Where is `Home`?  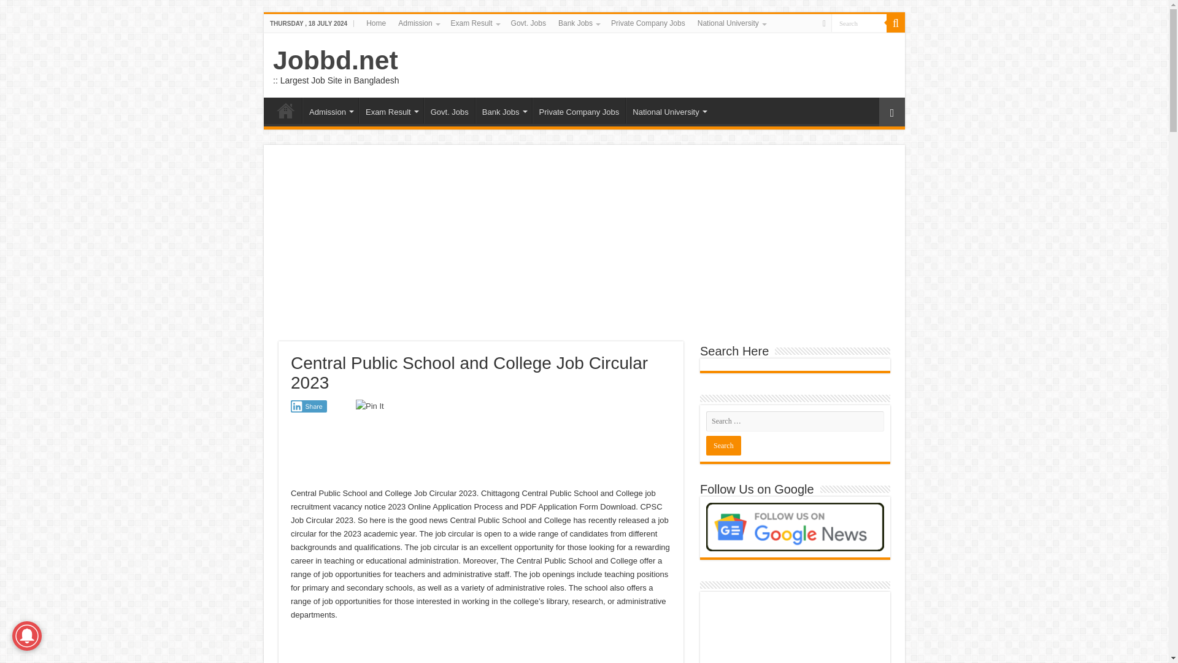
Home is located at coordinates (376, 23).